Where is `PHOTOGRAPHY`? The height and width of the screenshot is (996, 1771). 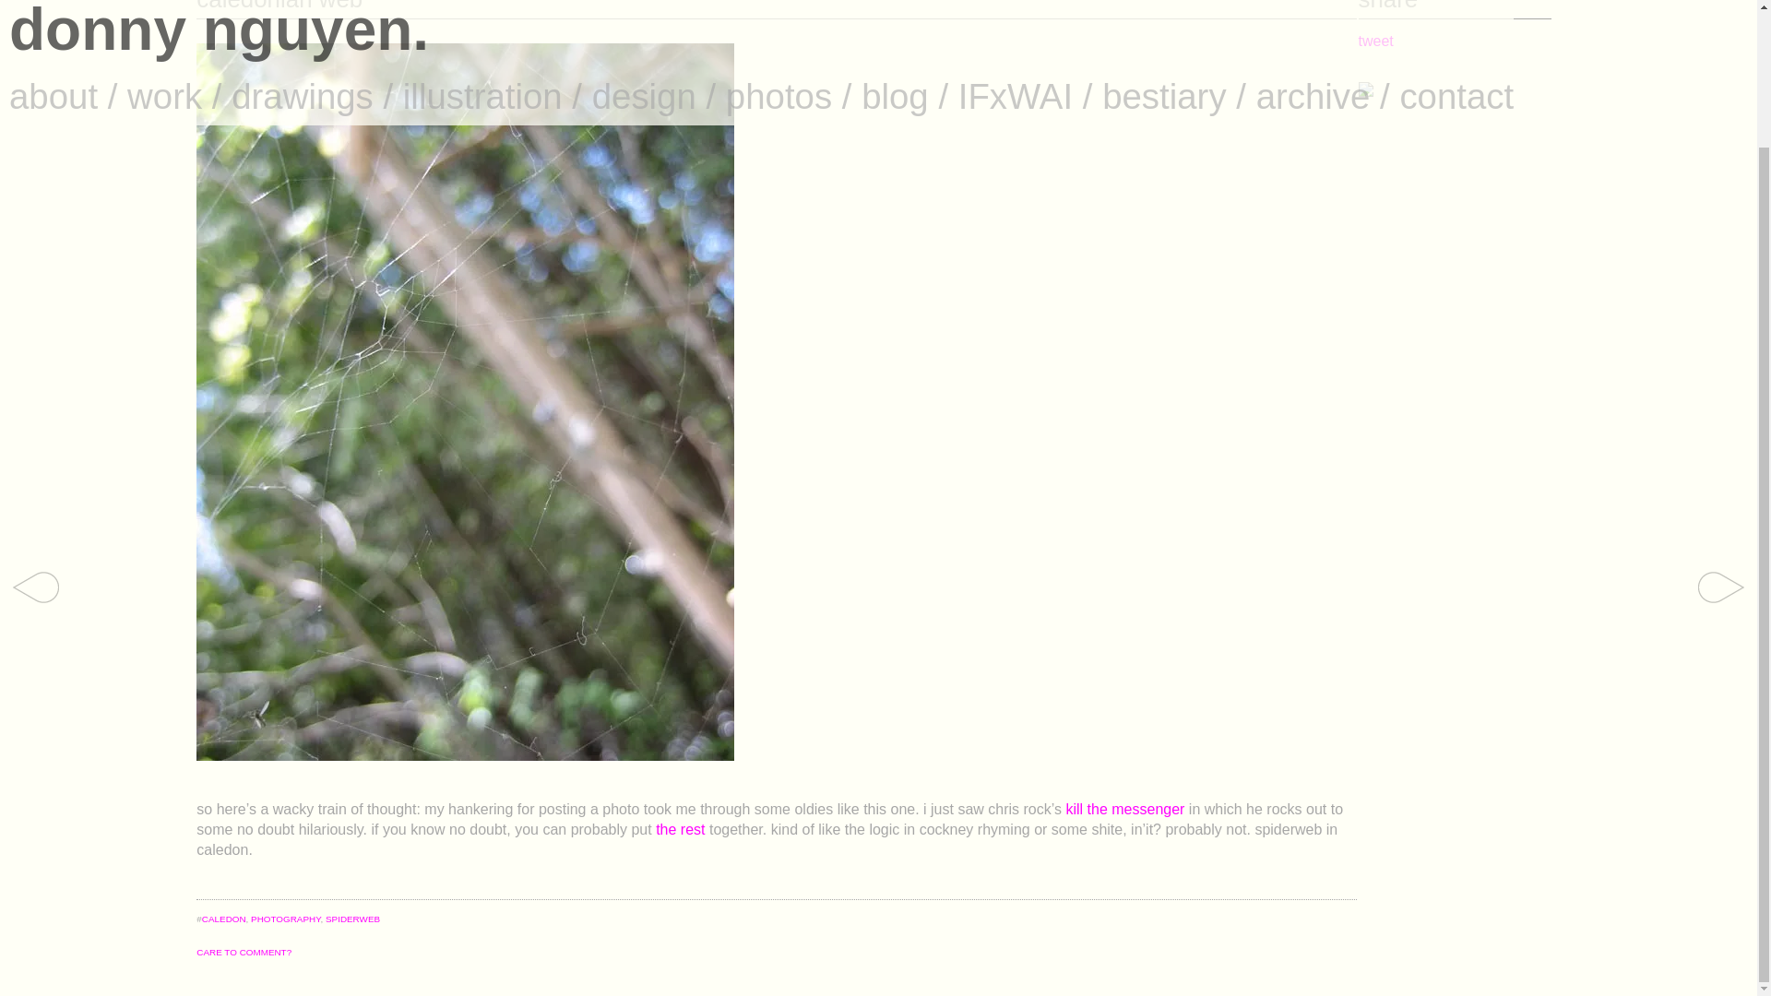
PHOTOGRAPHY is located at coordinates (286, 919).